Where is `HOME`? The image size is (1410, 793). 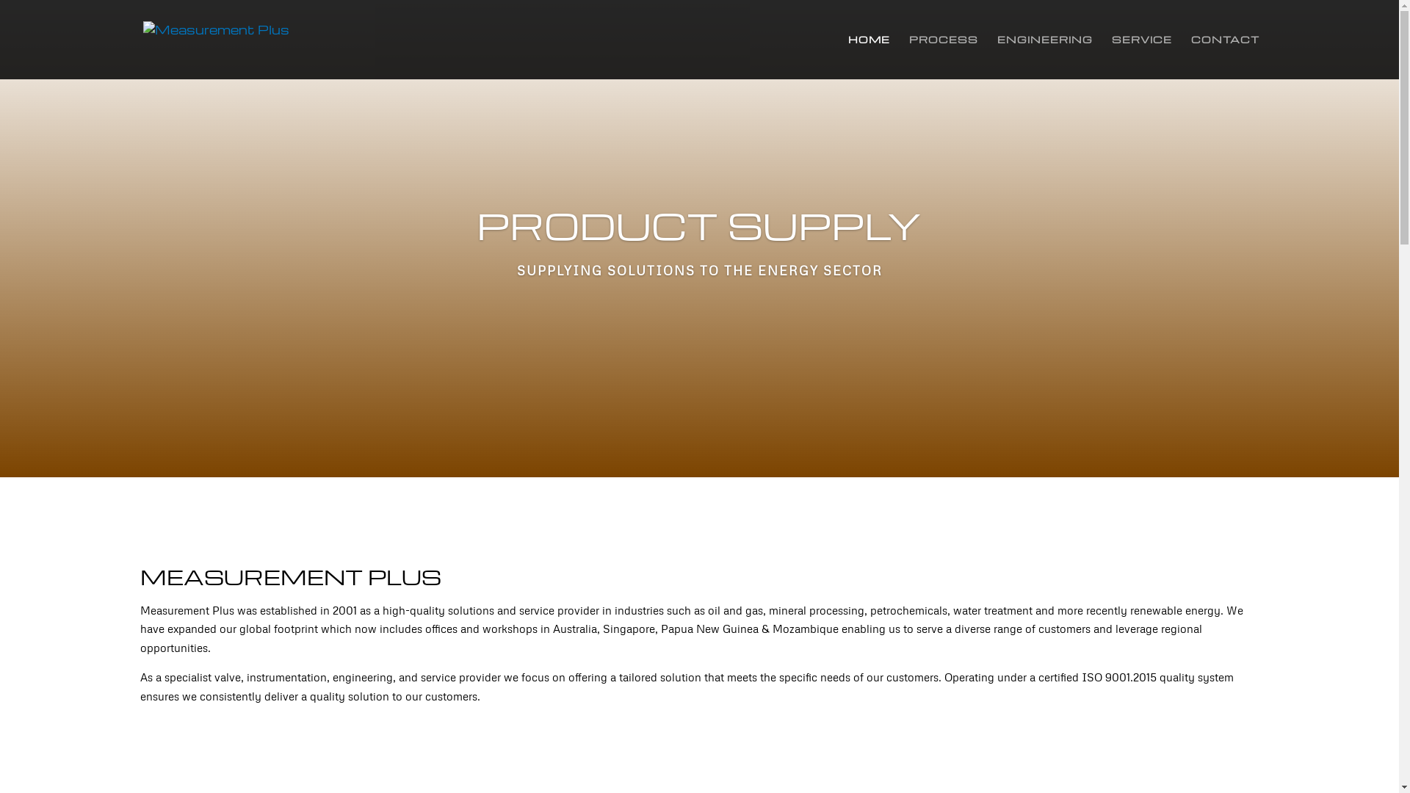 HOME is located at coordinates (868, 57).